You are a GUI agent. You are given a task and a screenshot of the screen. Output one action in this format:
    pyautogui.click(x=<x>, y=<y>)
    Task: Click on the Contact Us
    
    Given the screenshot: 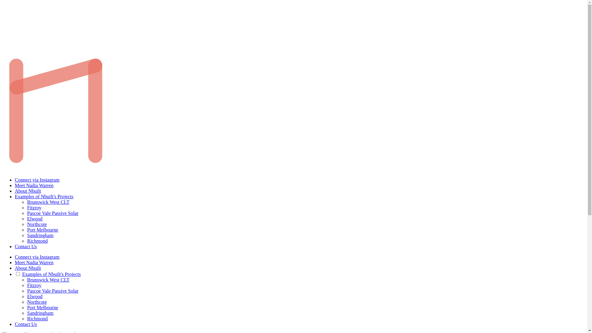 What is the action you would take?
    pyautogui.click(x=26, y=324)
    